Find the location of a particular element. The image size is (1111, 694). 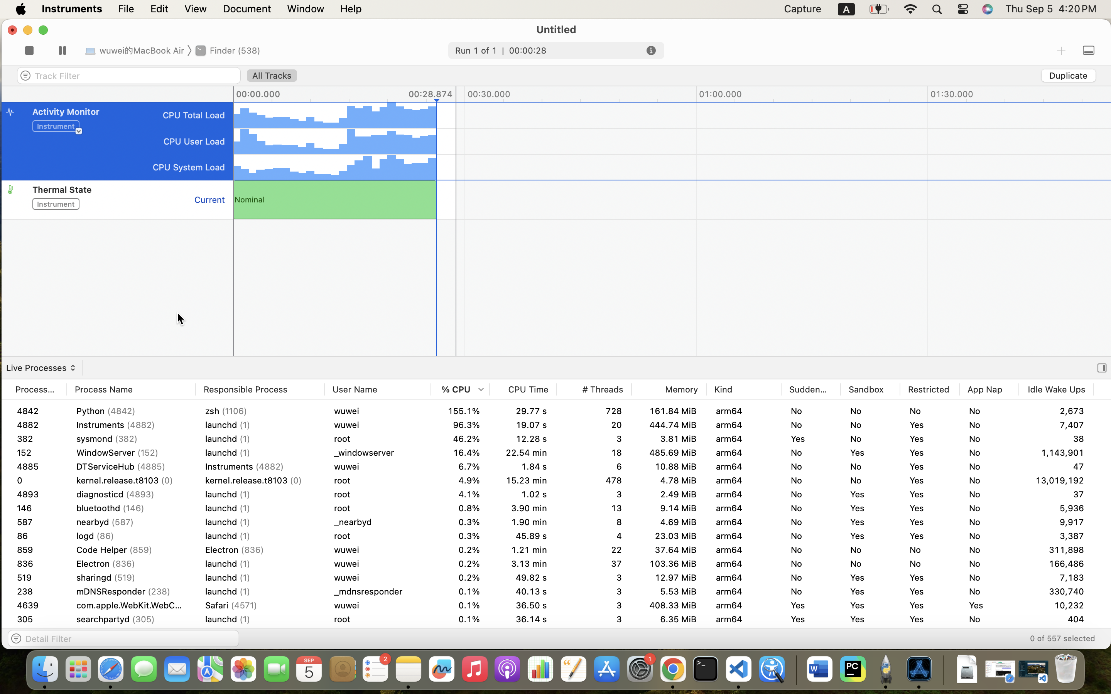

bluetoothd (146) is located at coordinates (131, 508).